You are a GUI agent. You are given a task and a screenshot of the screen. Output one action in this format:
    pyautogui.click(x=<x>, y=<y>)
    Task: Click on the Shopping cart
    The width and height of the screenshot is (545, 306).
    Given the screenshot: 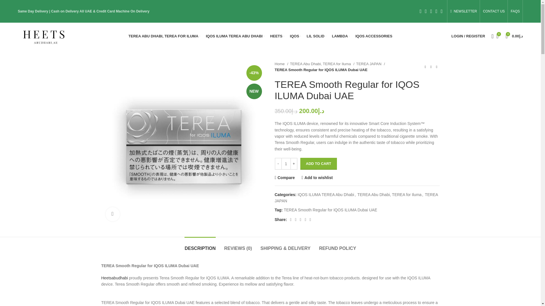 What is the action you would take?
    pyautogui.click(x=514, y=36)
    